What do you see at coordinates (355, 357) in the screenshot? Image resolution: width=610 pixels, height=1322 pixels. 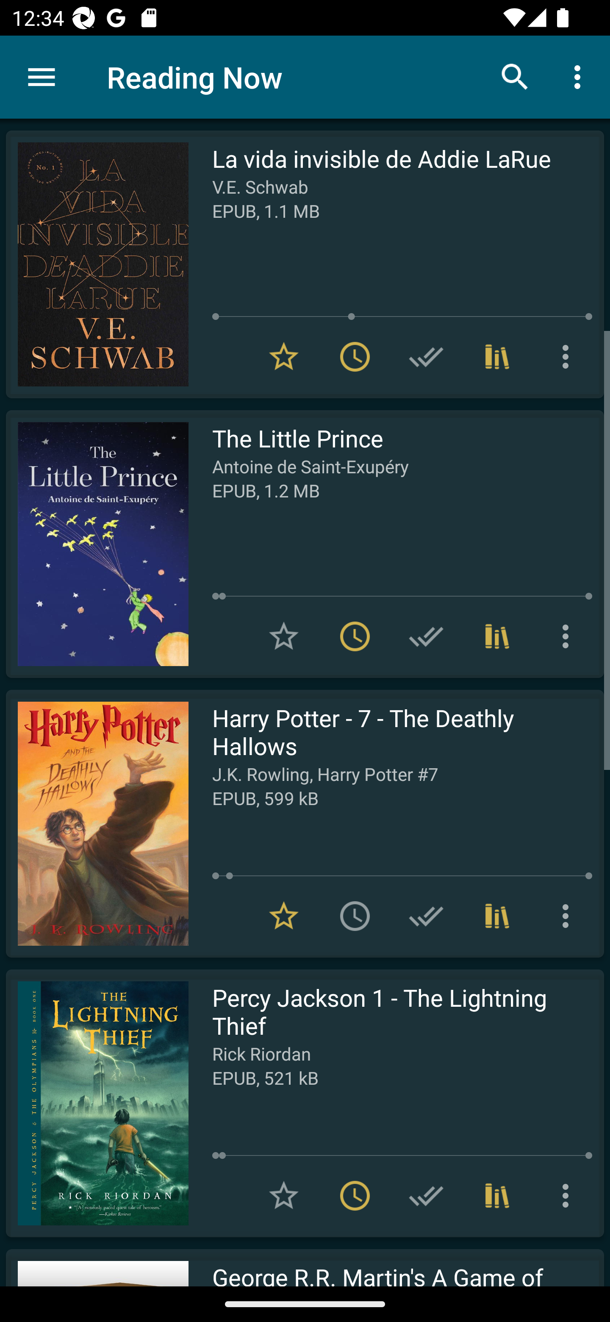 I see `Remove from To read` at bounding box center [355, 357].